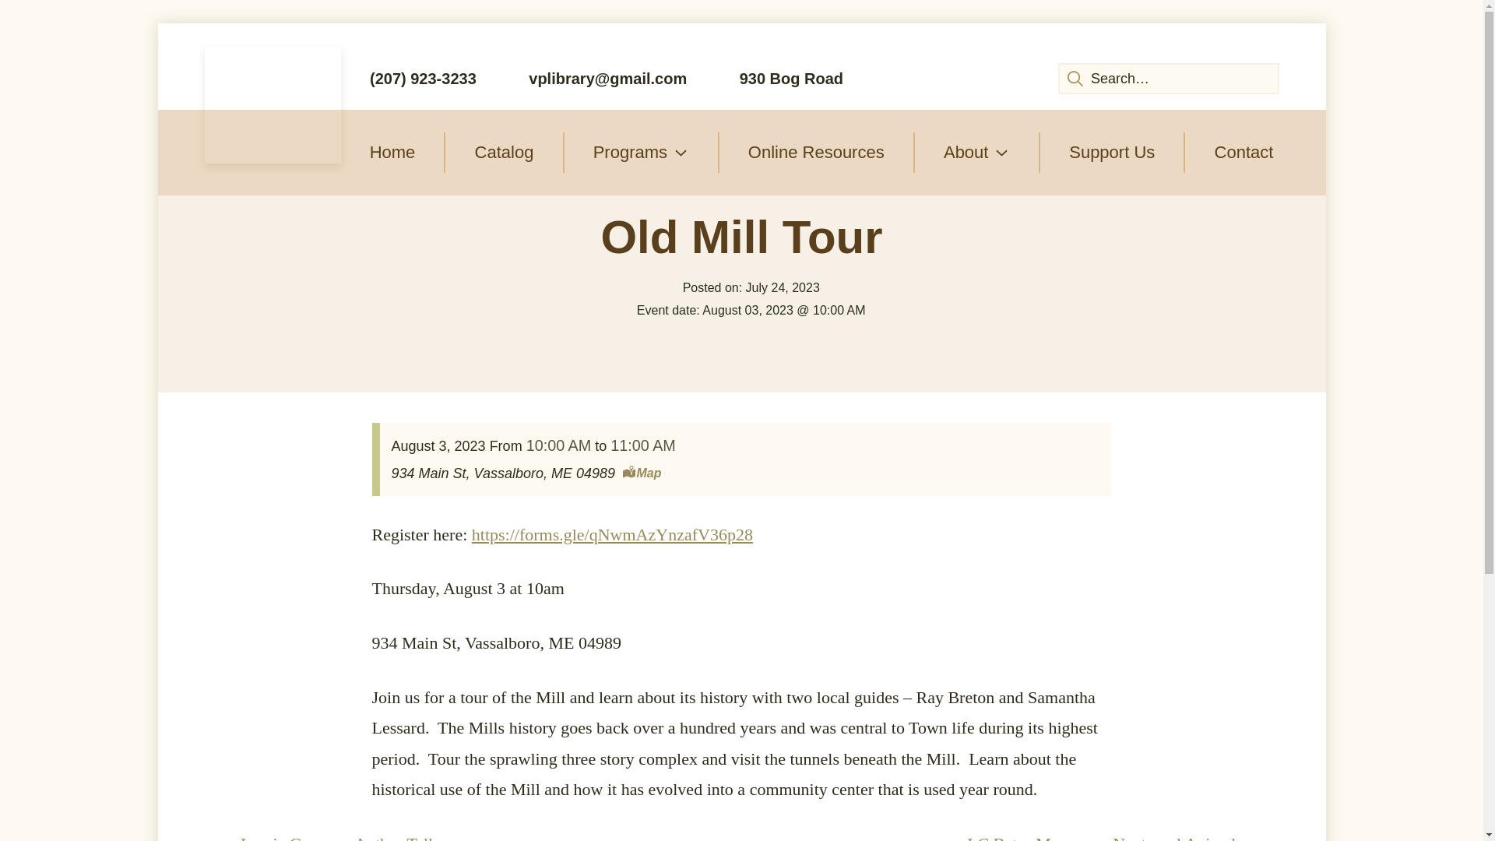  Describe the element at coordinates (503, 153) in the screenshot. I see `Catalog` at that location.